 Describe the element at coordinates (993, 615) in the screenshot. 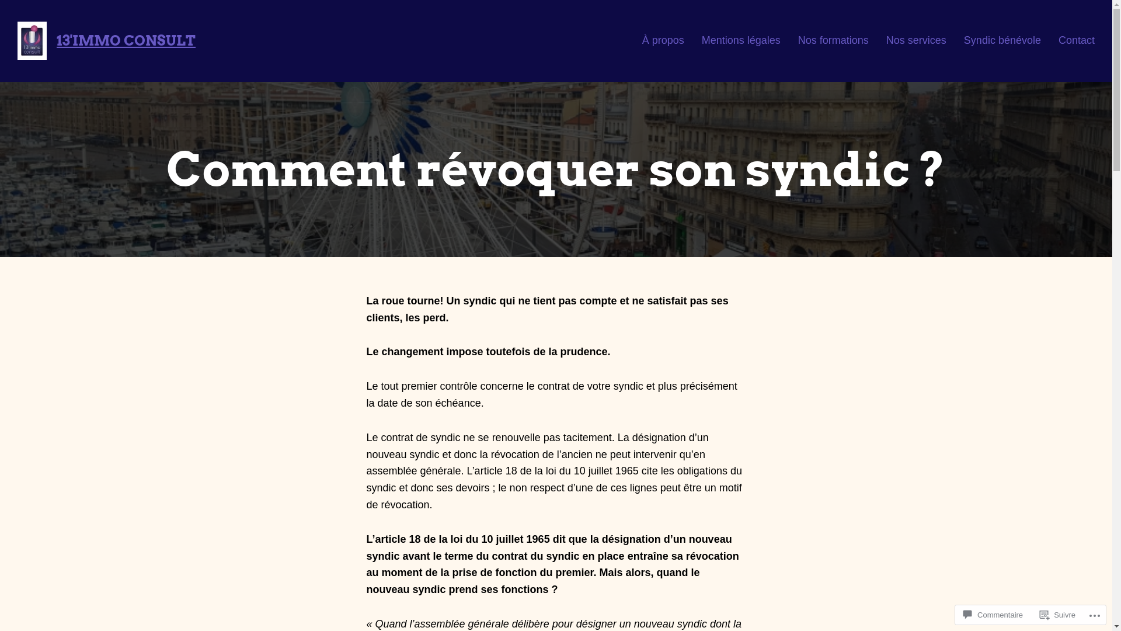

I see `Commentaire` at that location.